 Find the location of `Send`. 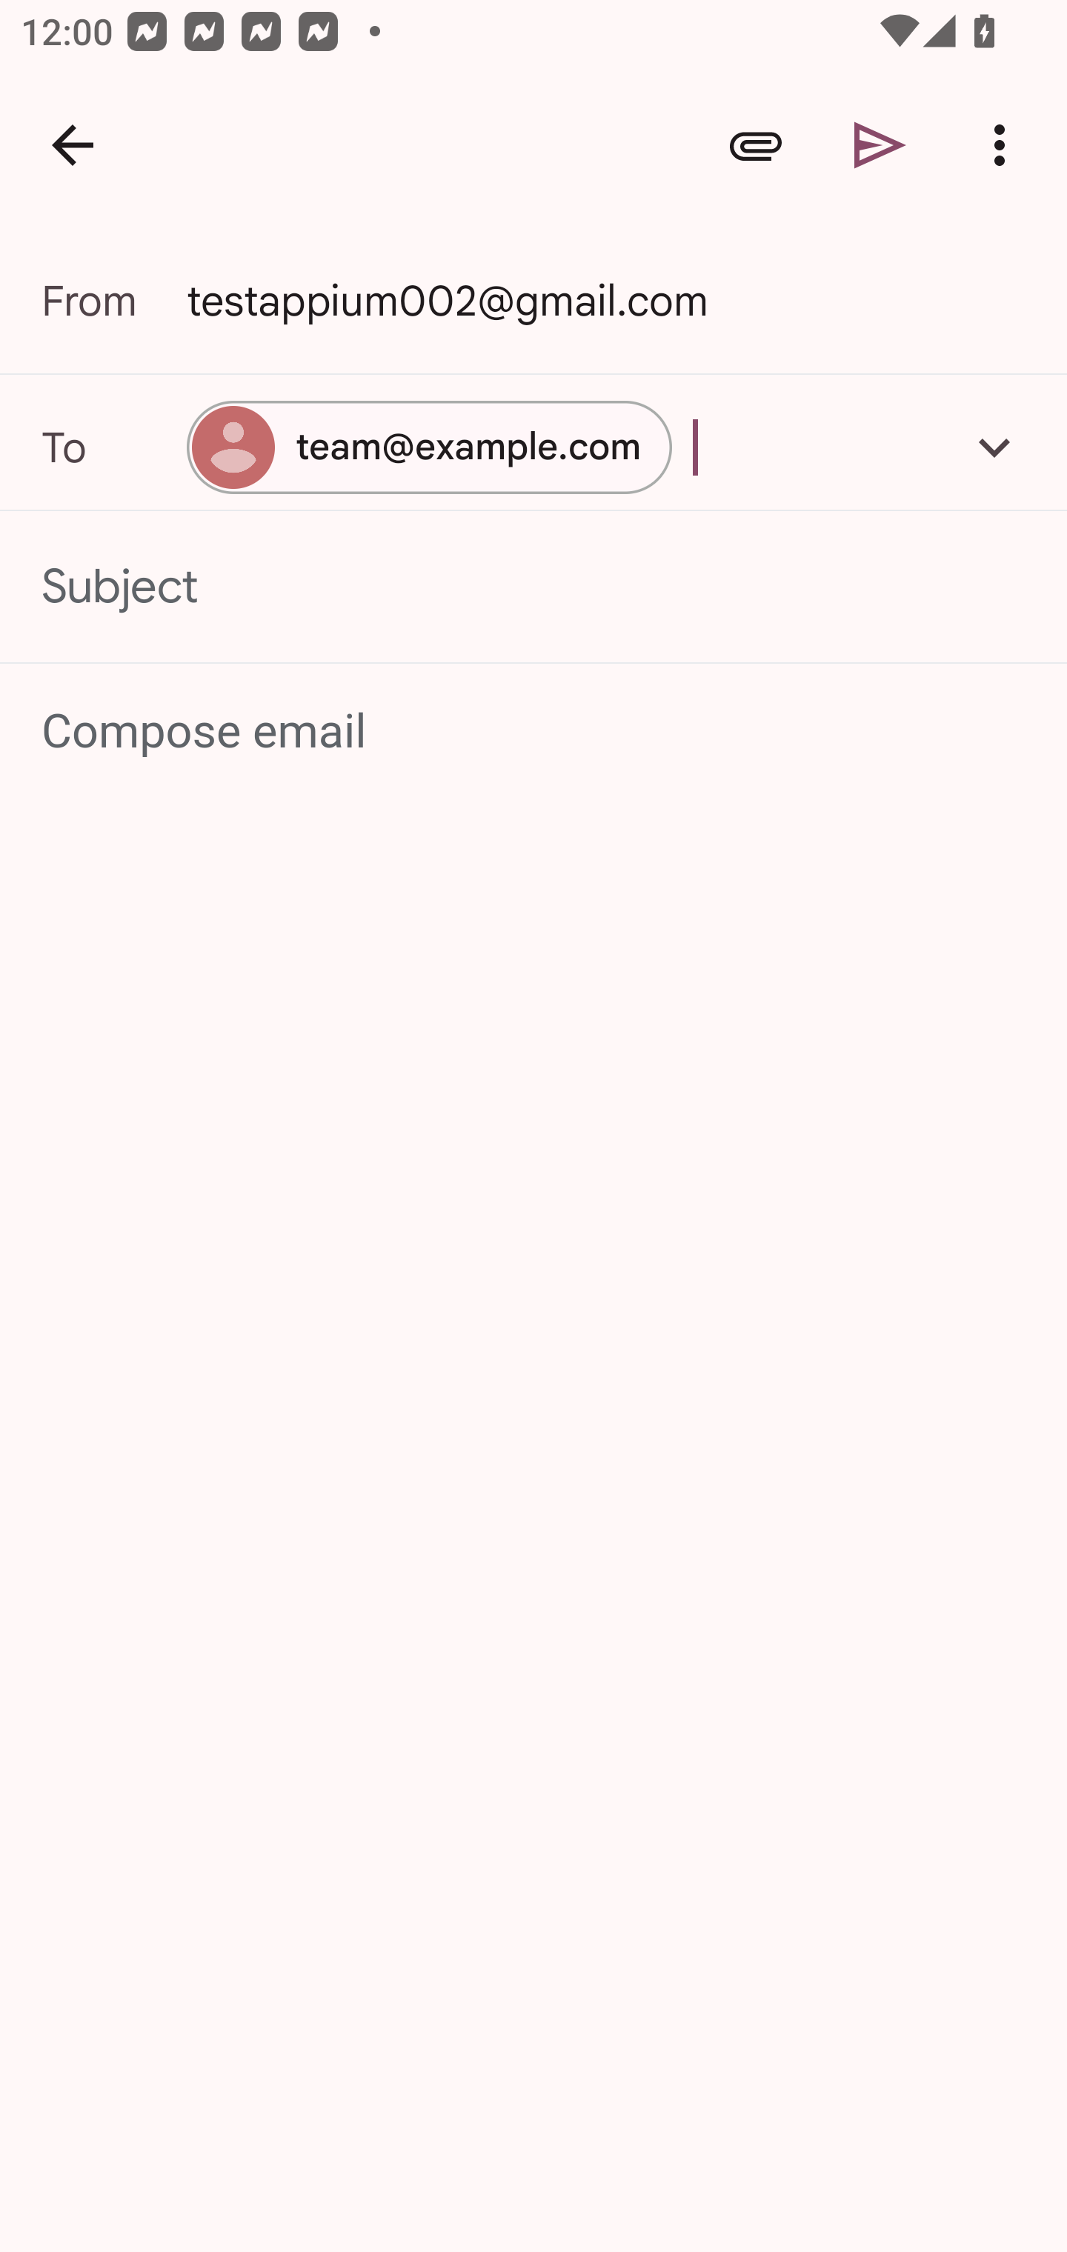

Send is located at coordinates (880, 145).